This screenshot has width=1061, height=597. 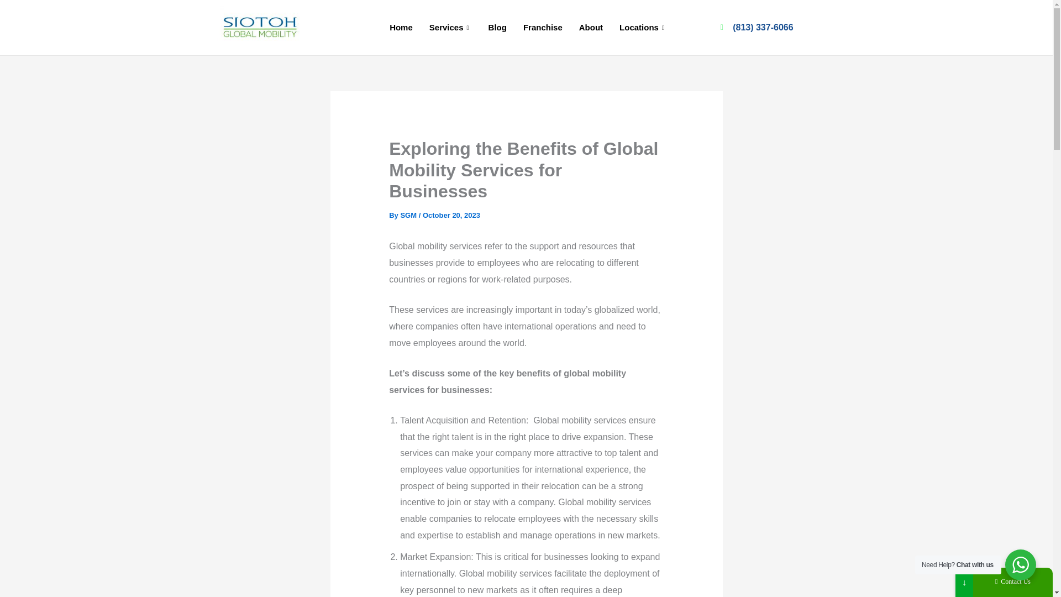 I want to click on Home, so click(x=401, y=27).